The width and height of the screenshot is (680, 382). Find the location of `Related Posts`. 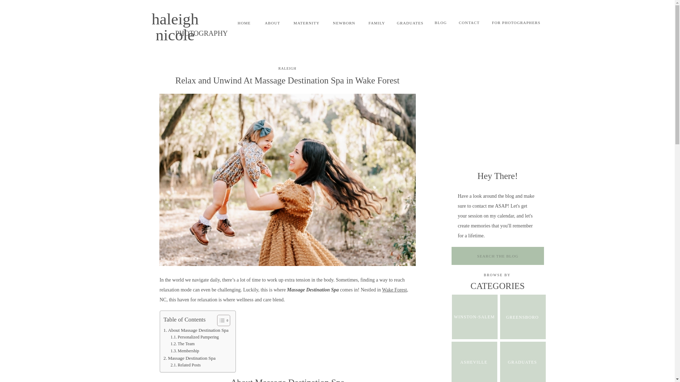

Related Posts is located at coordinates (186, 365).